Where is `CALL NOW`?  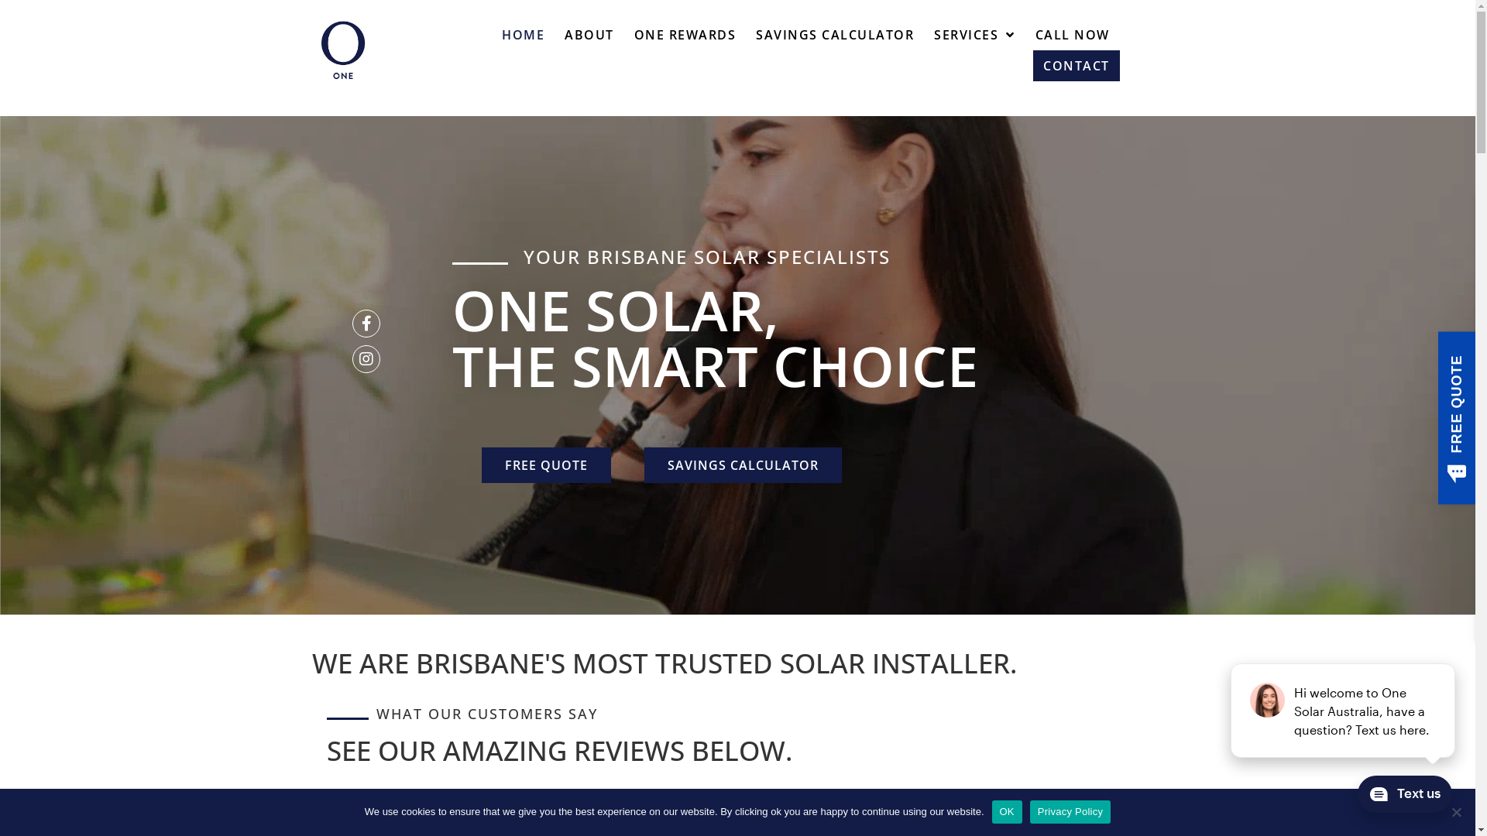 CALL NOW is located at coordinates (1073, 35).